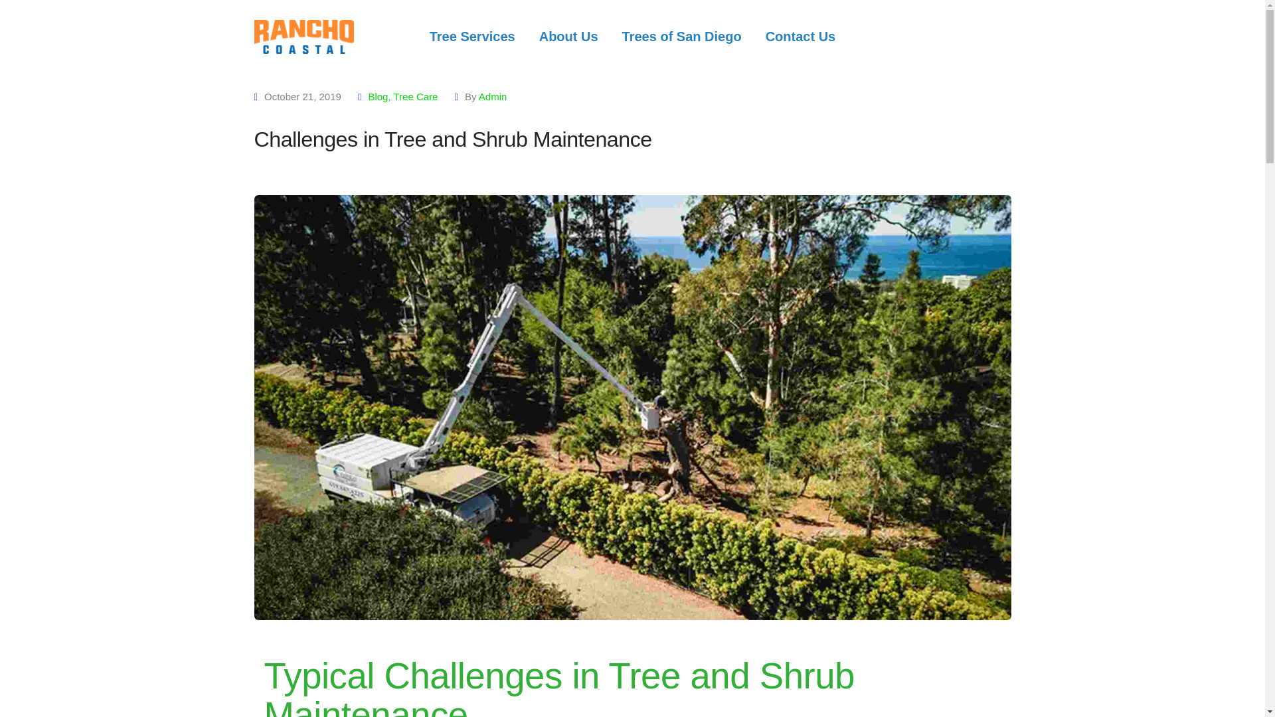 Image resolution: width=1275 pixels, height=717 pixels. What do you see at coordinates (377, 97) in the screenshot?
I see `Blog` at bounding box center [377, 97].